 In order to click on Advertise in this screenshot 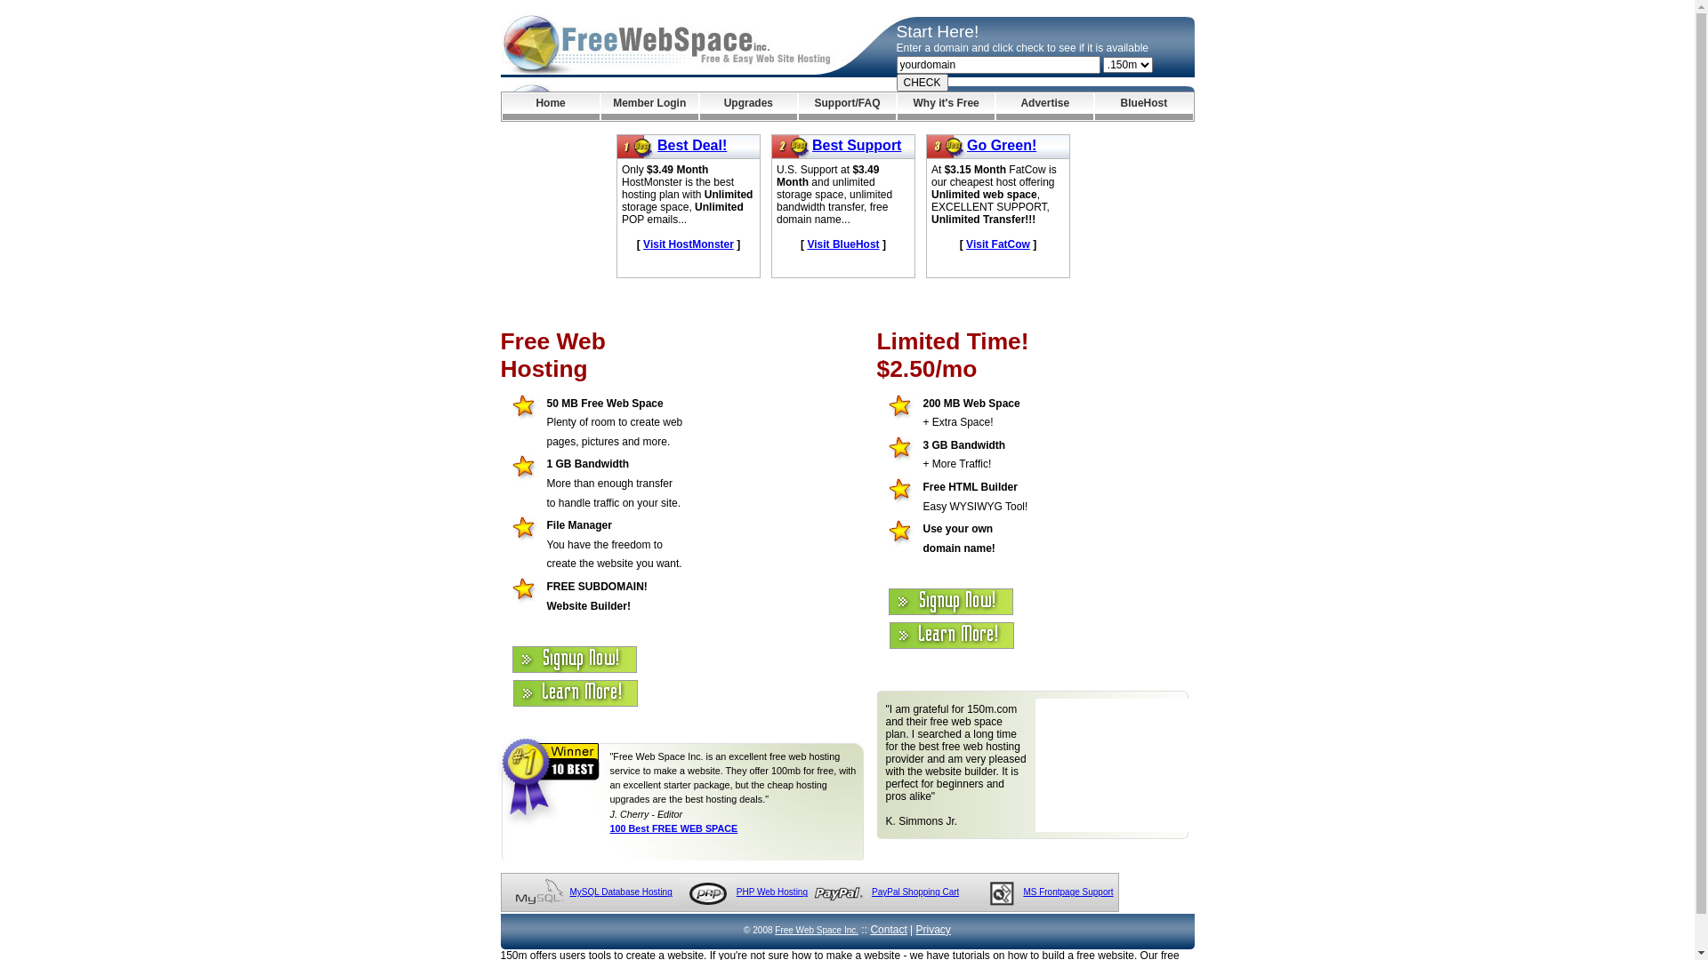, I will do `click(1044, 107)`.